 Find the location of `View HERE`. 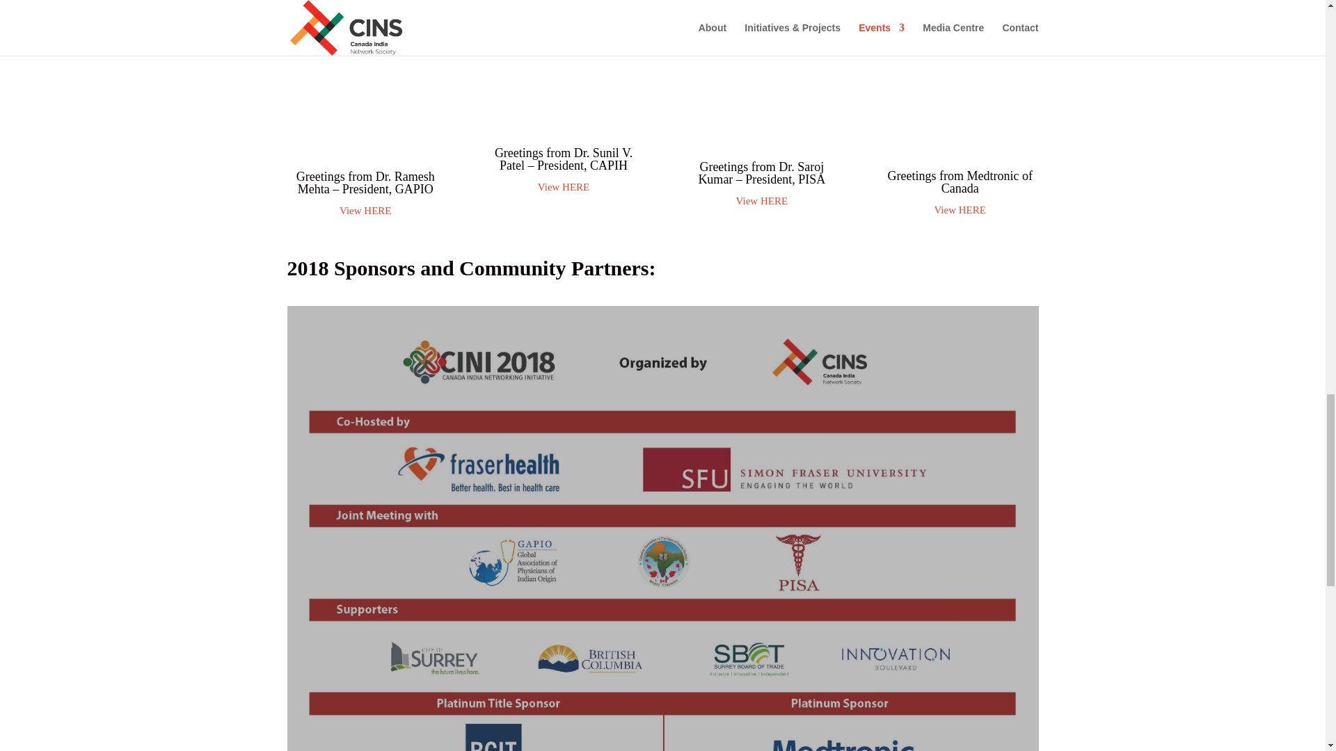

View HERE is located at coordinates (564, 186).